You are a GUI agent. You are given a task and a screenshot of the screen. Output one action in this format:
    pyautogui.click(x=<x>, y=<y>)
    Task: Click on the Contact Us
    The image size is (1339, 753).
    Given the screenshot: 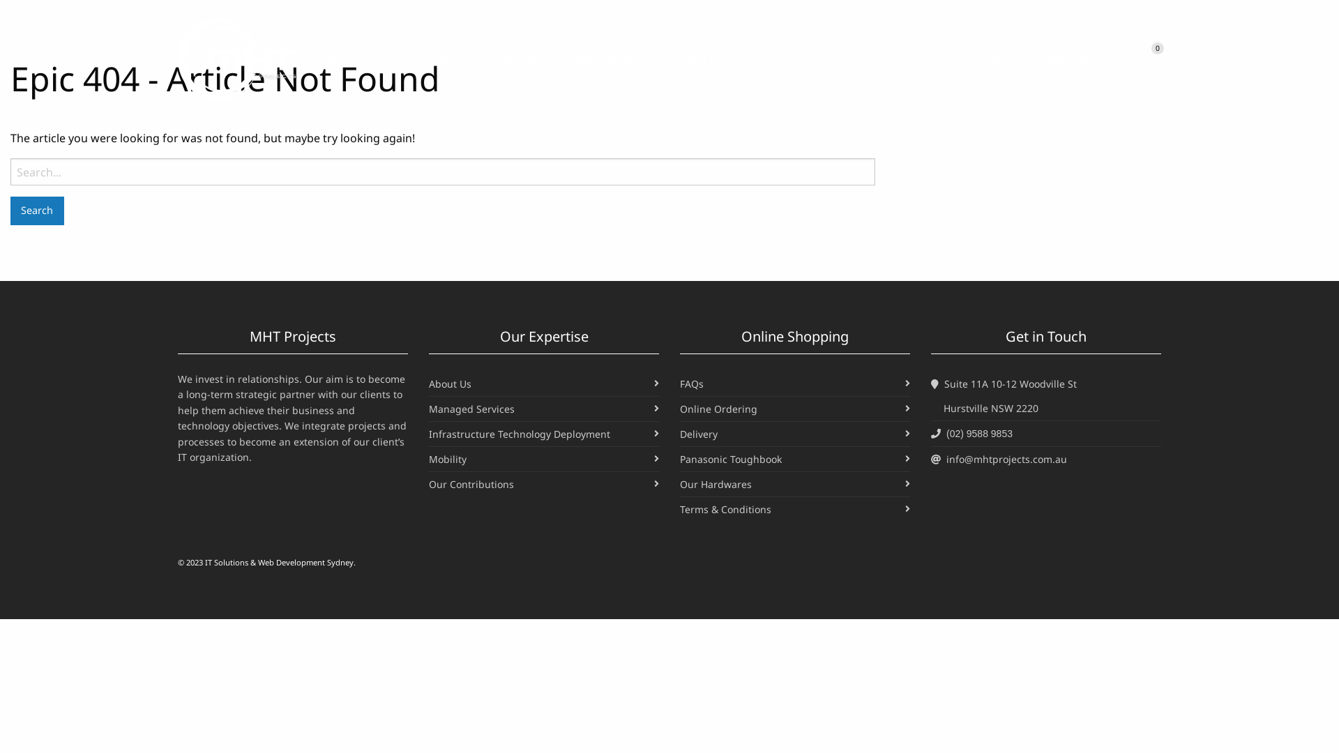 What is the action you would take?
    pyautogui.click(x=696, y=59)
    